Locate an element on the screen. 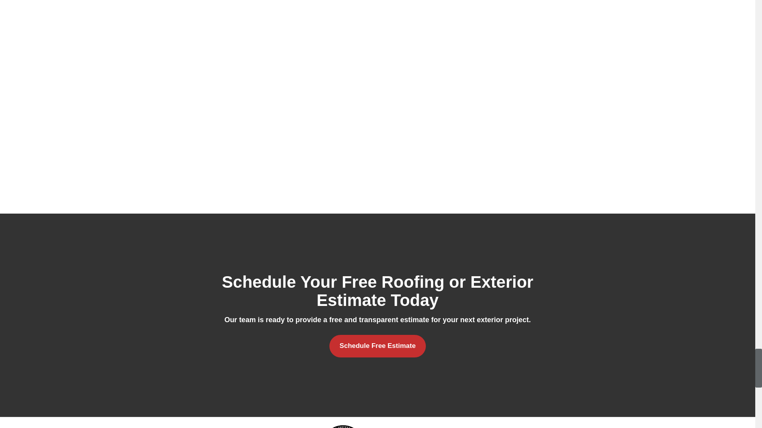  CertainTeed-5-Star is located at coordinates (551, 424).